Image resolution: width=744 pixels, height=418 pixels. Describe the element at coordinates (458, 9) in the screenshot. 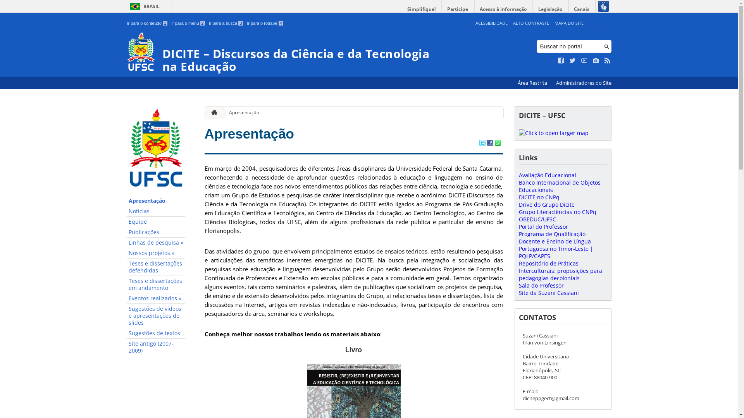

I see `Participe` at that location.